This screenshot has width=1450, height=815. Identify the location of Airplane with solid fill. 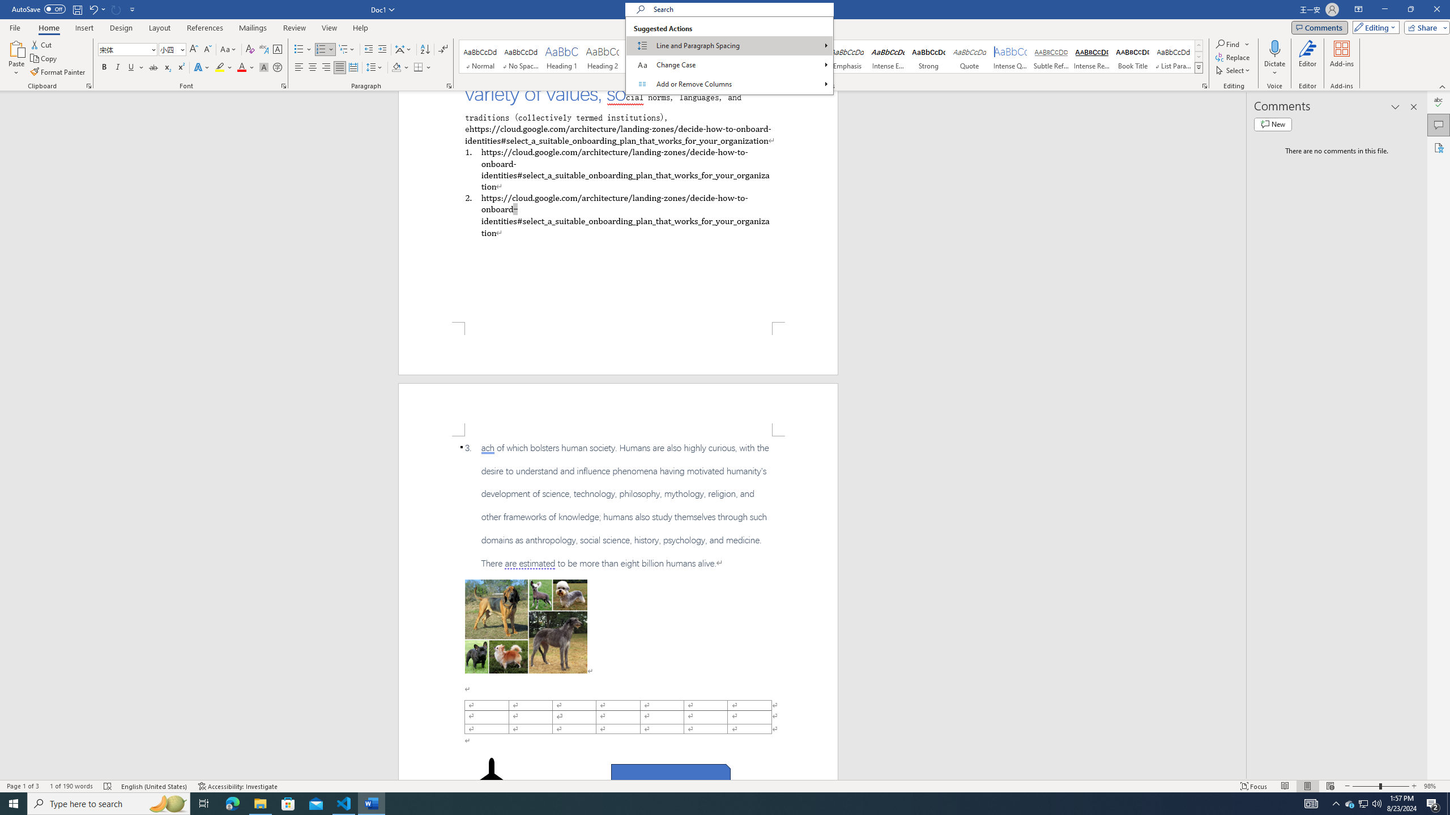
(491, 780).